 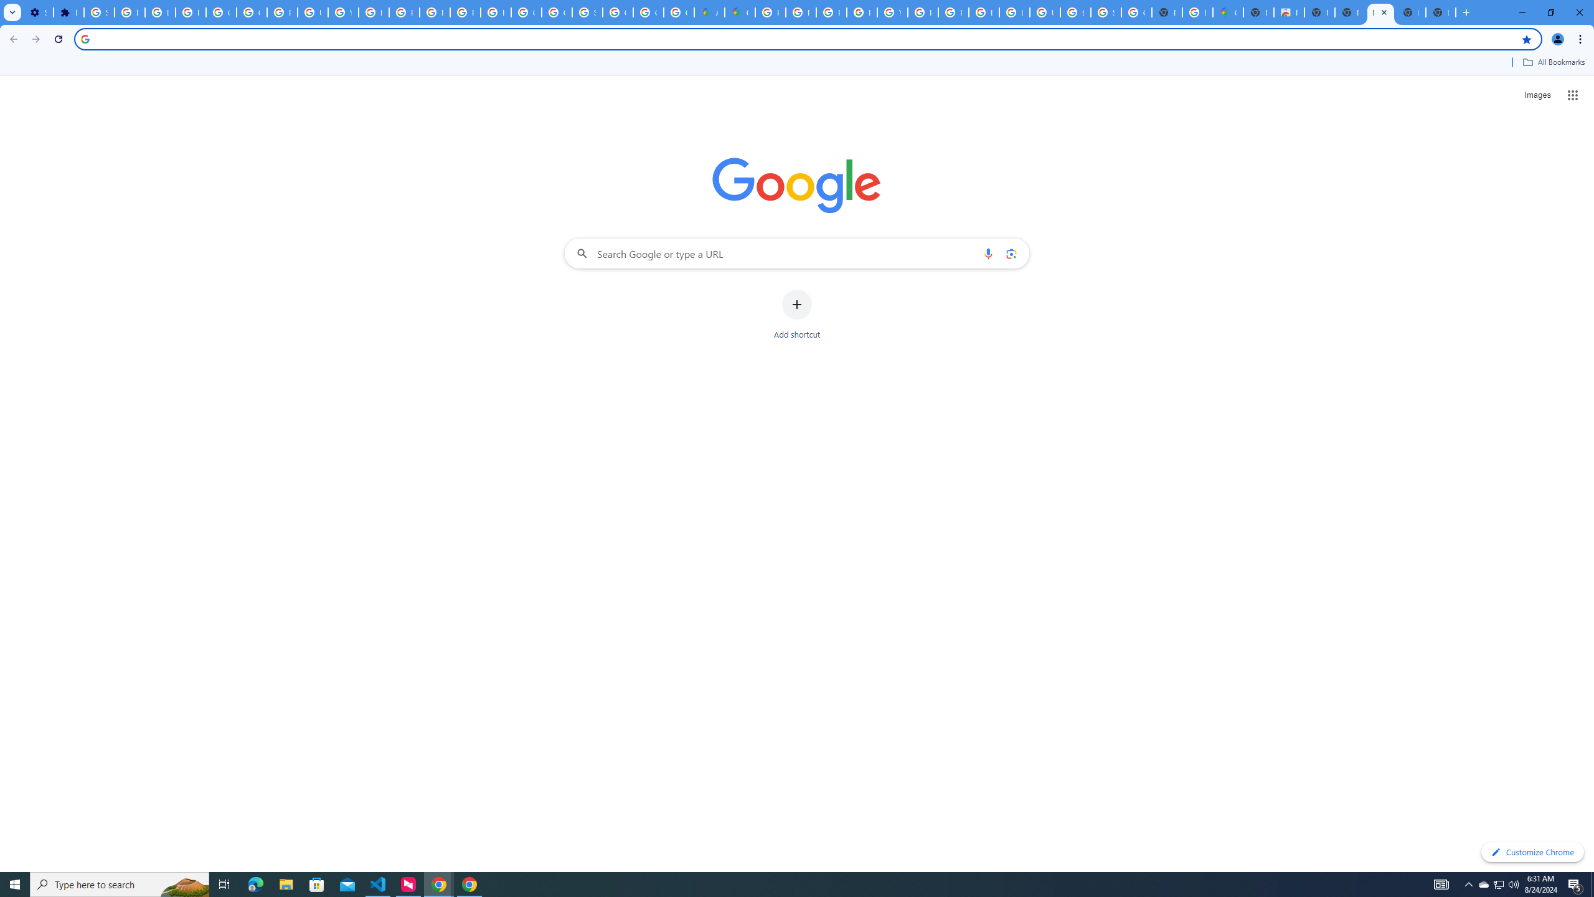 I want to click on Policy Accountability and Transparency - Transparency Center, so click(x=770, y=12).